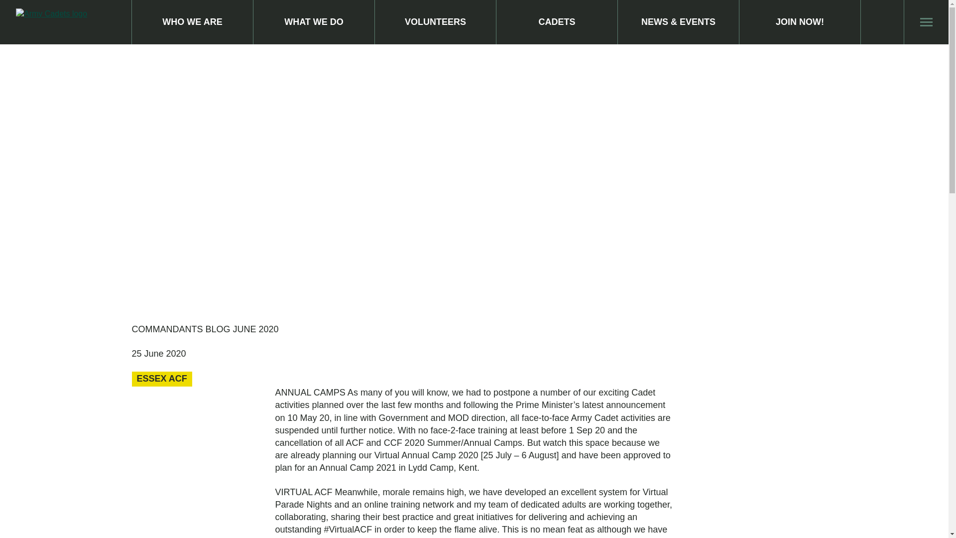 Image resolution: width=956 pixels, height=538 pixels. Describe the element at coordinates (192, 22) in the screenshot. I see `WHO WE ARE` at that location.